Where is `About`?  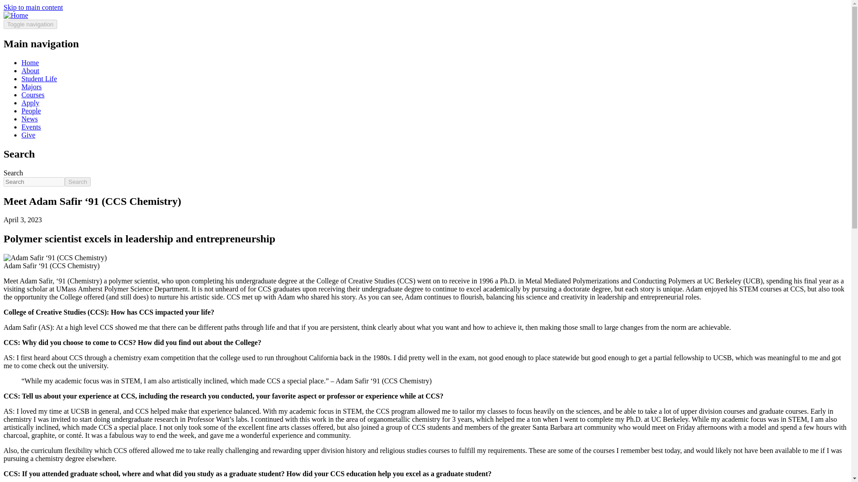
About is located at coordinates (30, 71).